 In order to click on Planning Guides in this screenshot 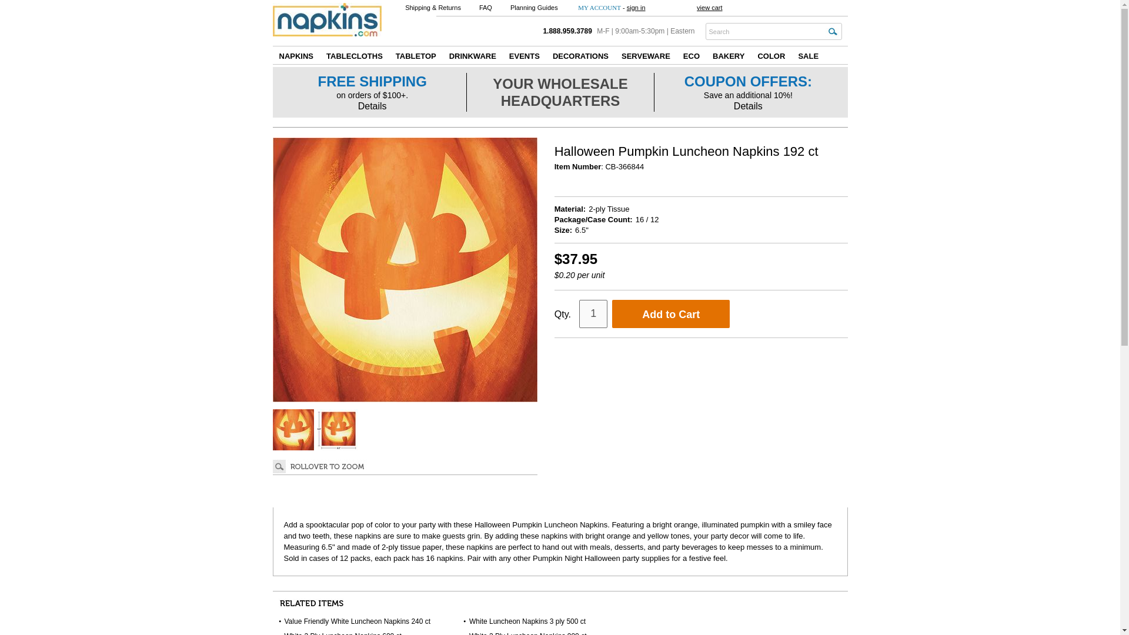, I will do `click(534, 7)`.